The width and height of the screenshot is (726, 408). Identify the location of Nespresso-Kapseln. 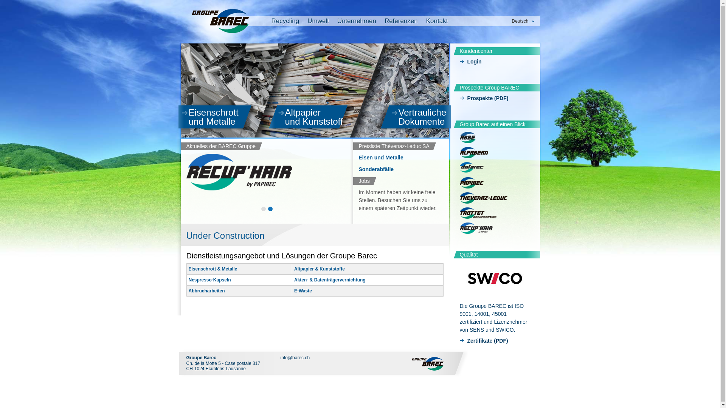
(209, 280).